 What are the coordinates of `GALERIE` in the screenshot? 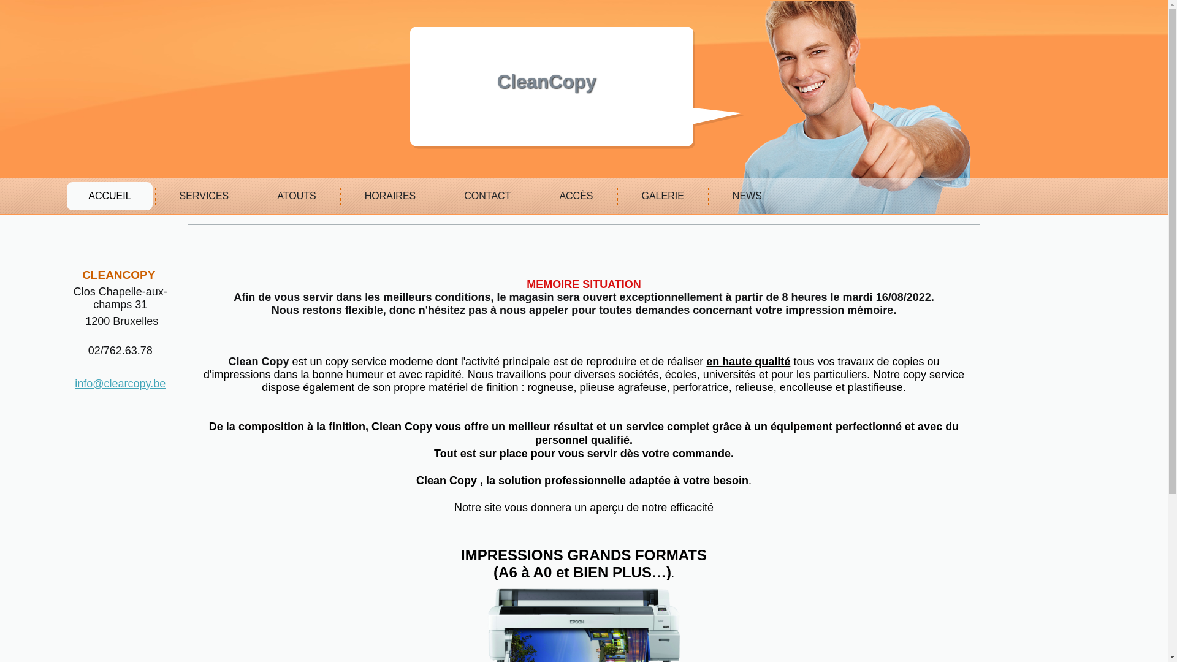 It's located at (663, 196).